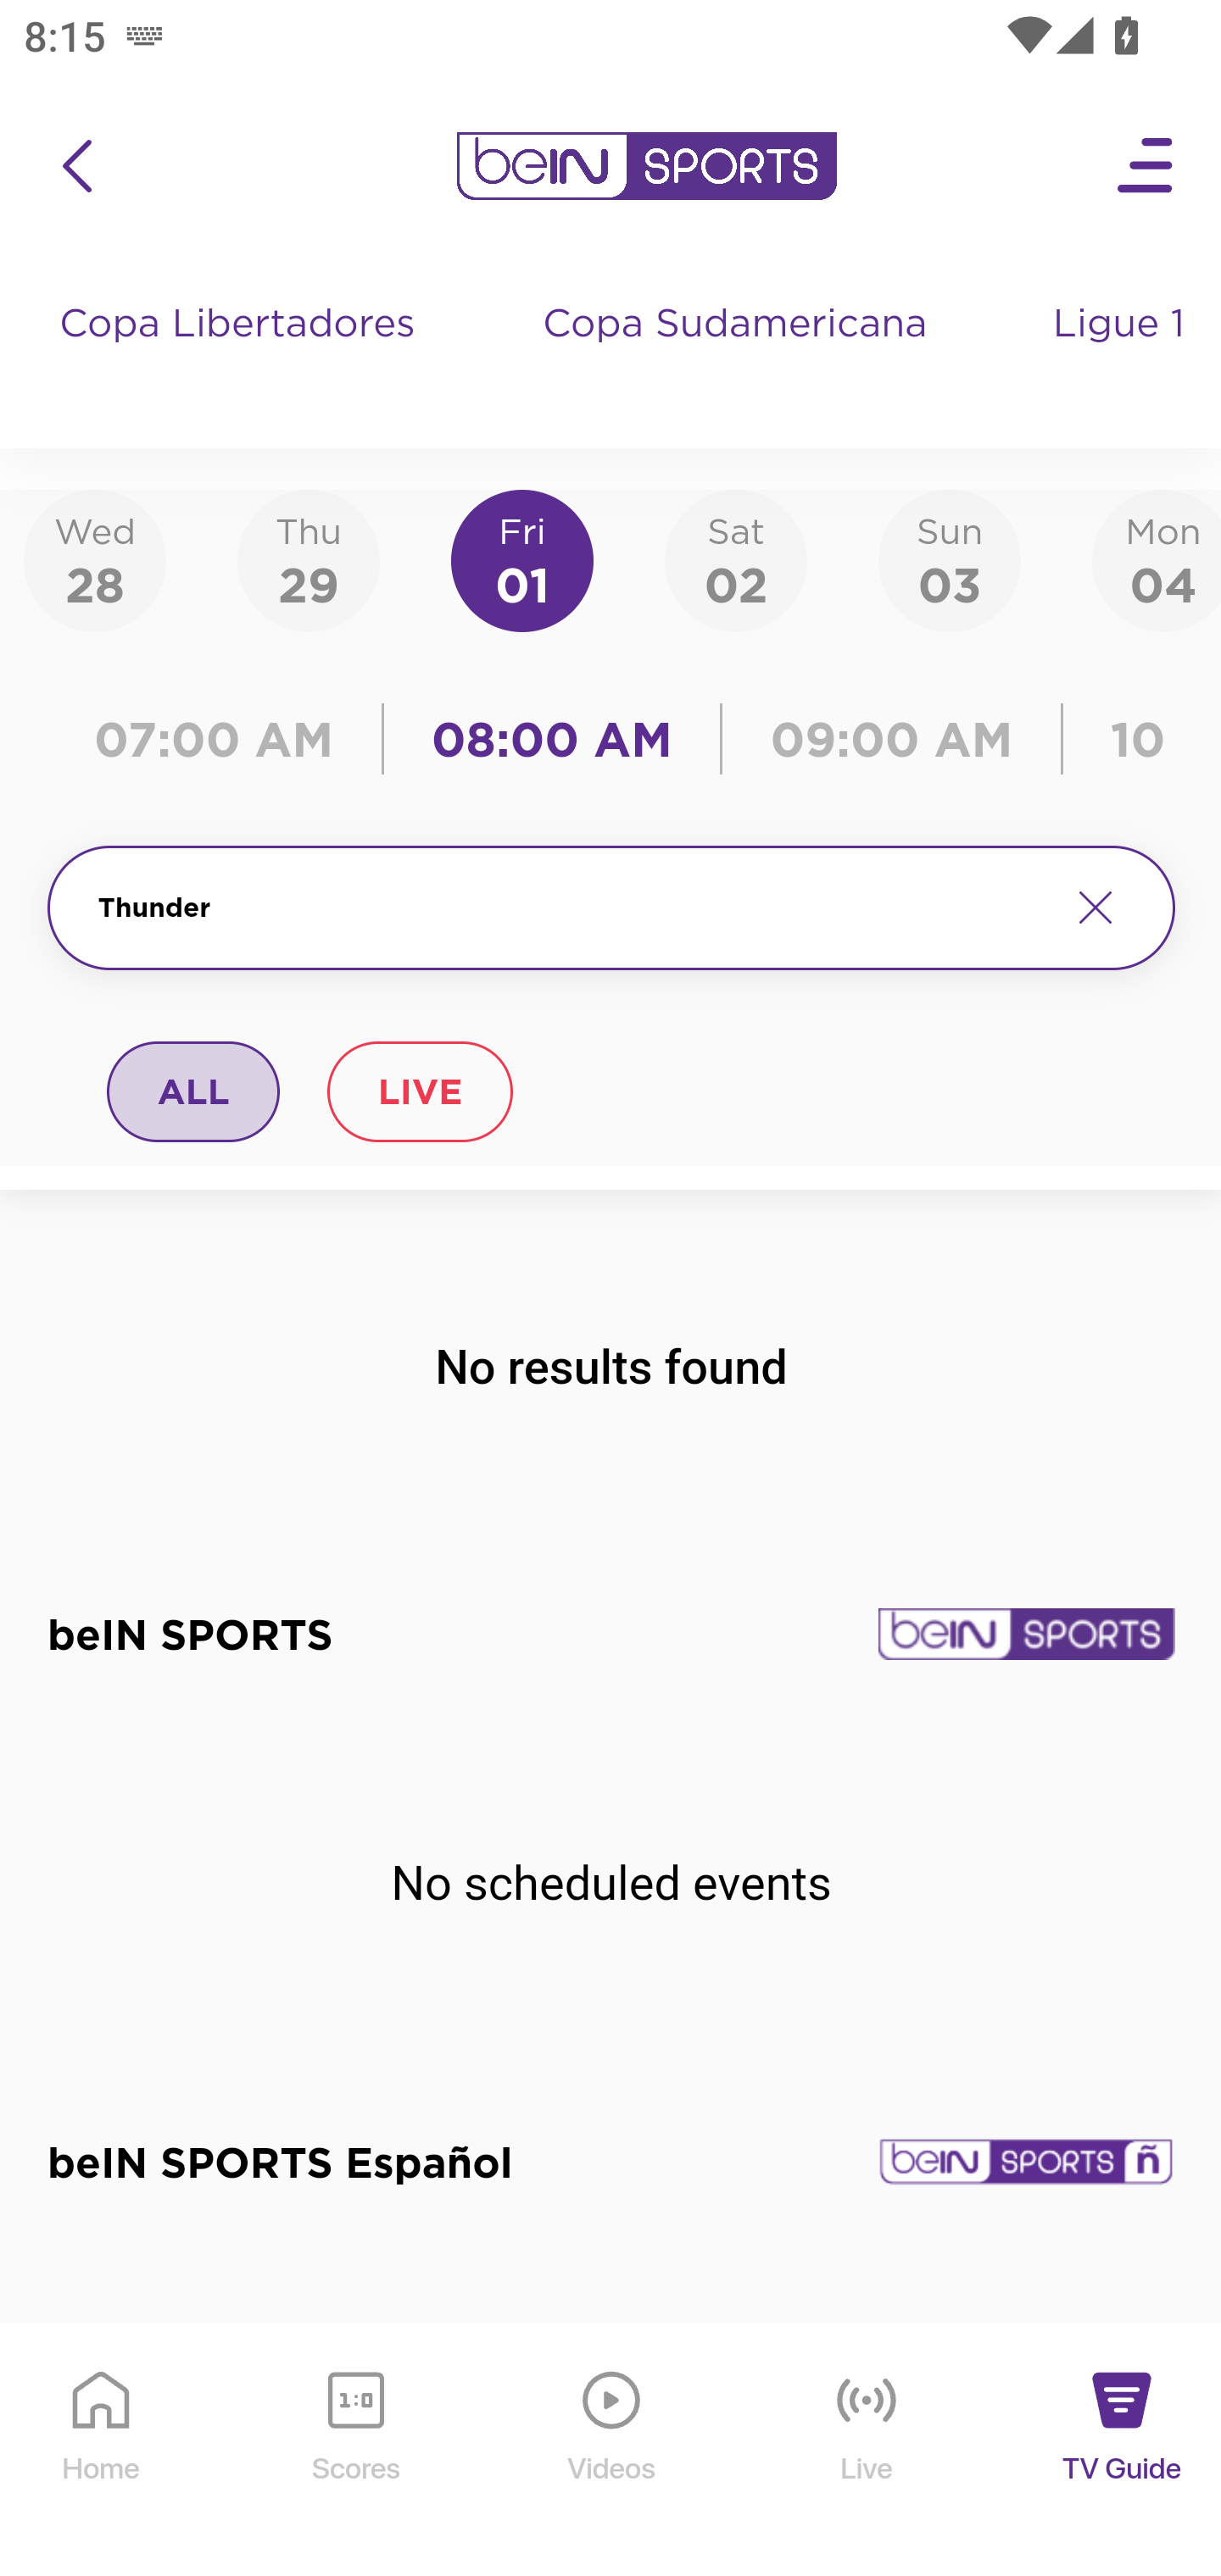 This screenshot has height=2576, width=1221. I want to click on Home Home Icon Home, so click(102, 2451).